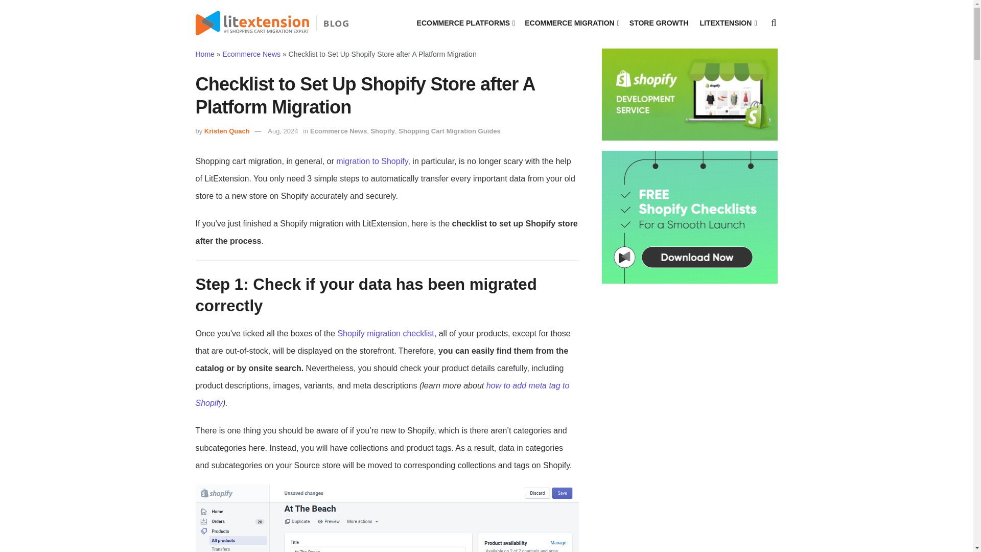 This screenshot has height=552, width=981. I want to click on ECOMMERCE PLATFORMS, so click(465, 23).